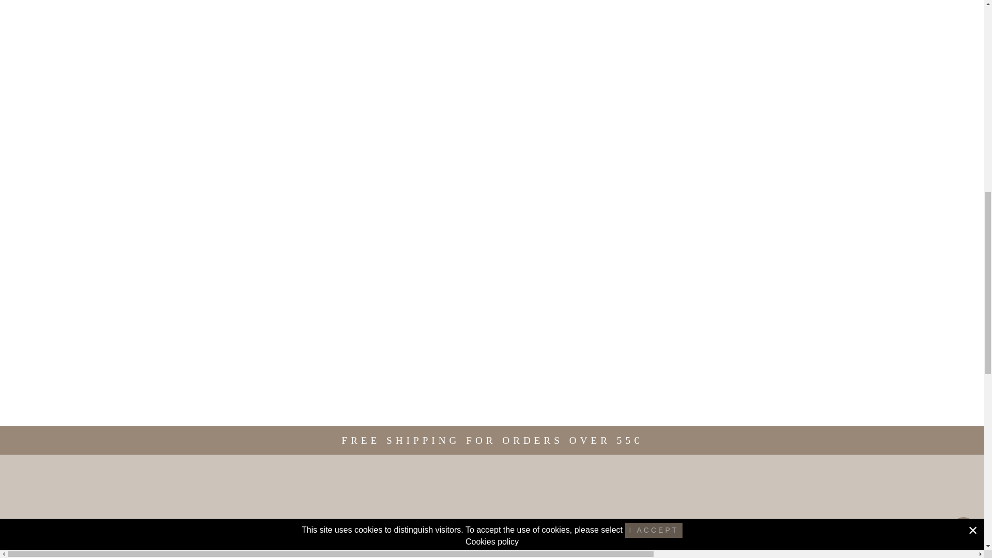 Image resolution: width=992 pixels, height=558 pixels. What do you see at coordinates (492, 69) in the screenshot?
I see `PRINCE` at bounding box center [492, 69].